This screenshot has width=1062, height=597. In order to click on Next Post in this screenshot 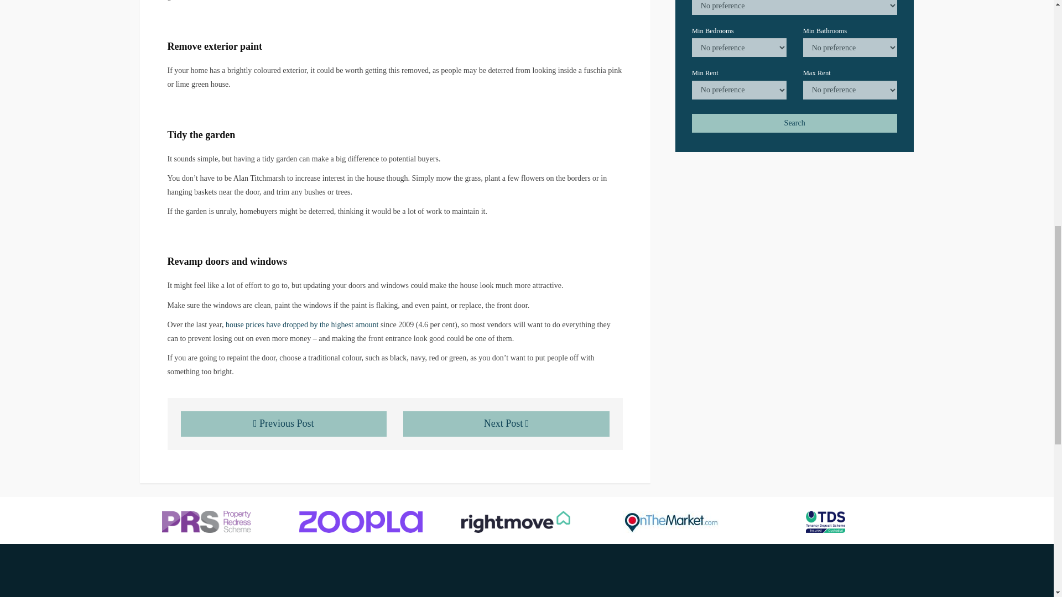, I will do `click(507, 423)`.